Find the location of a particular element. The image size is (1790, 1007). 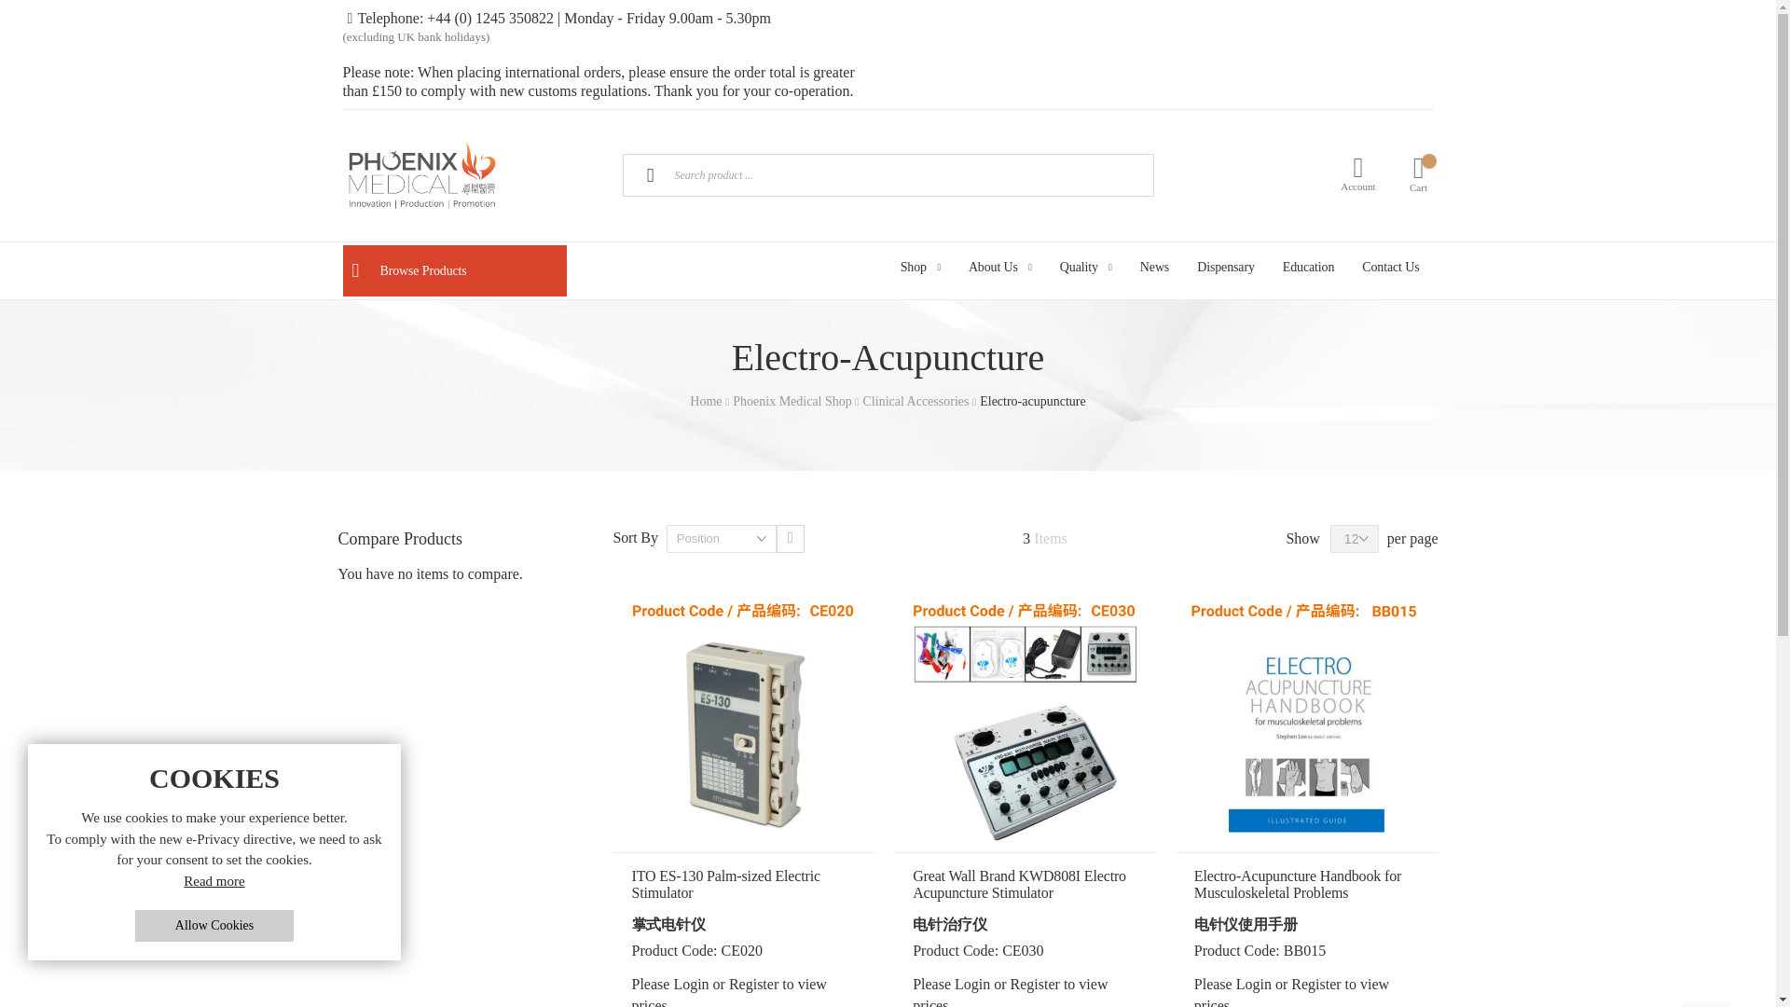

Search is located at coordinates (651, 174).